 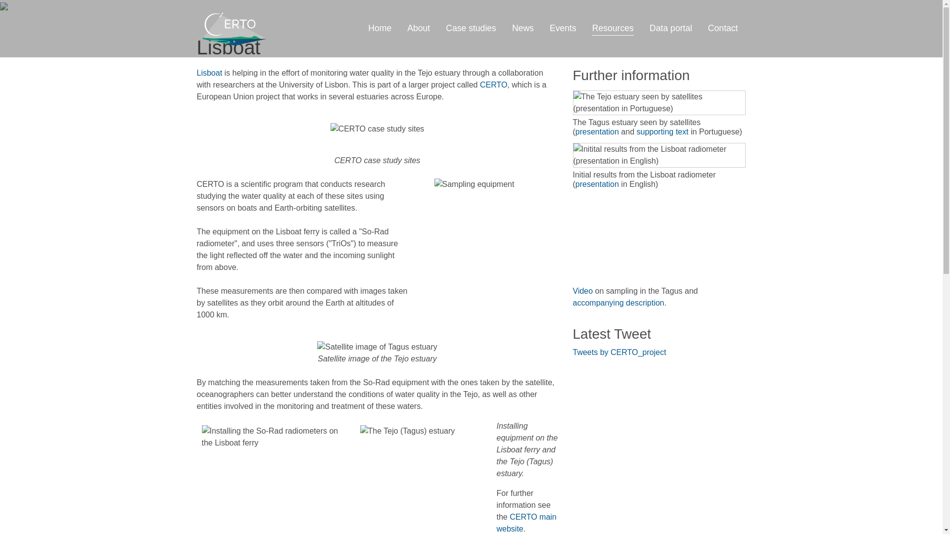 I want to click on About, so click(x=419, y=28).